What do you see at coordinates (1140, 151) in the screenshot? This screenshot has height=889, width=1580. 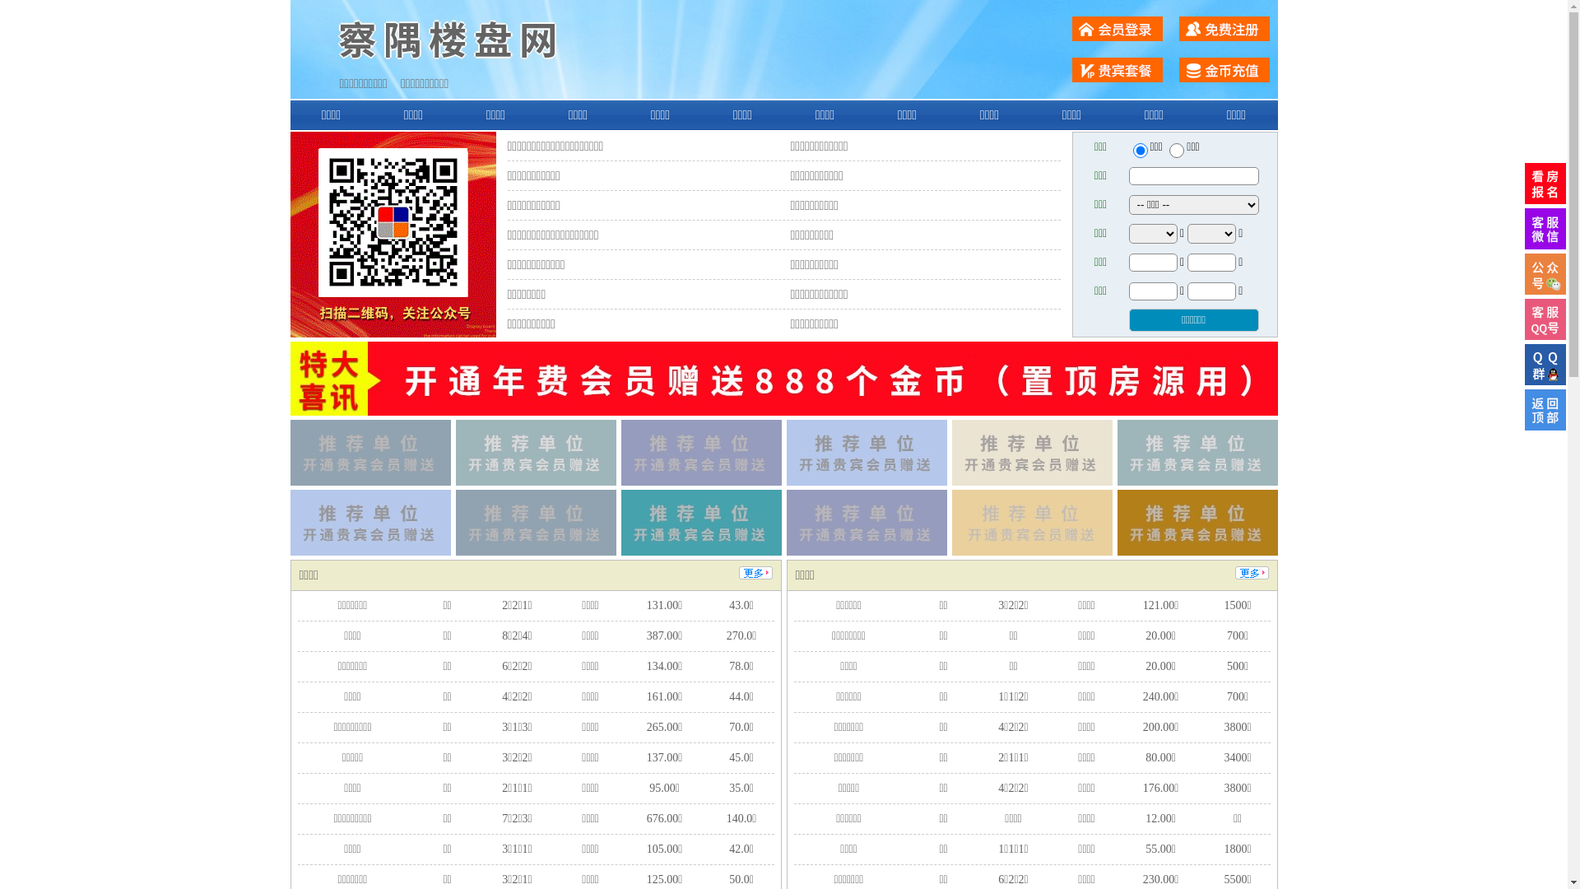 I see `ershou` at bounding box center [1140, 151].